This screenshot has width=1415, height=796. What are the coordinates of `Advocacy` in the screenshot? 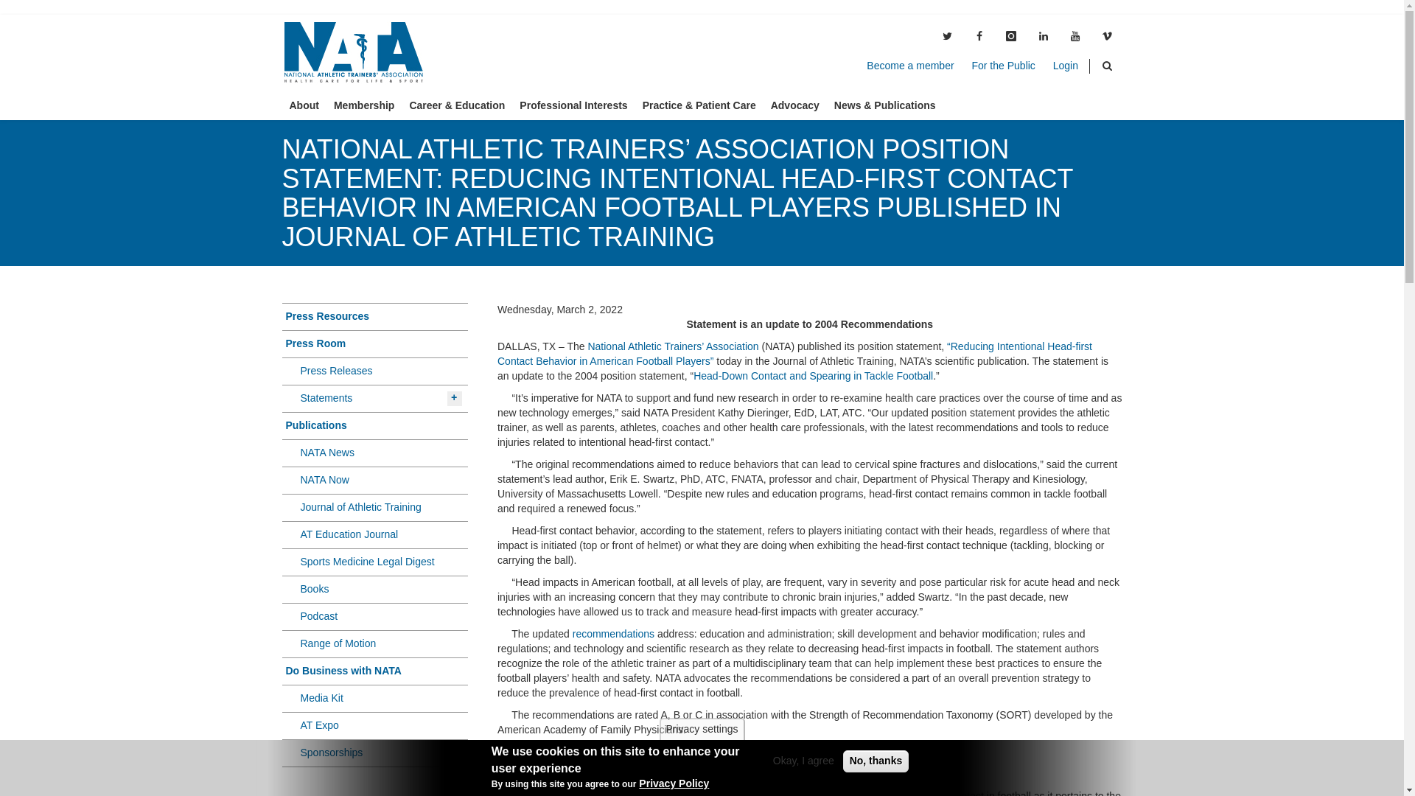 It's located at (794, 105).